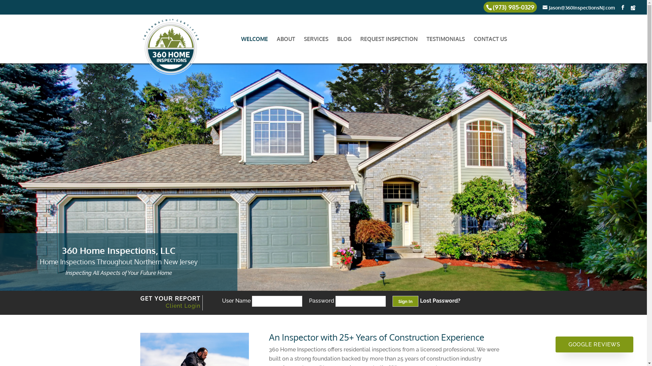 The height and width of the screenshot is (366, 652). I want to click on Jason@360InspectionsNJ.com, so click(579, 7).